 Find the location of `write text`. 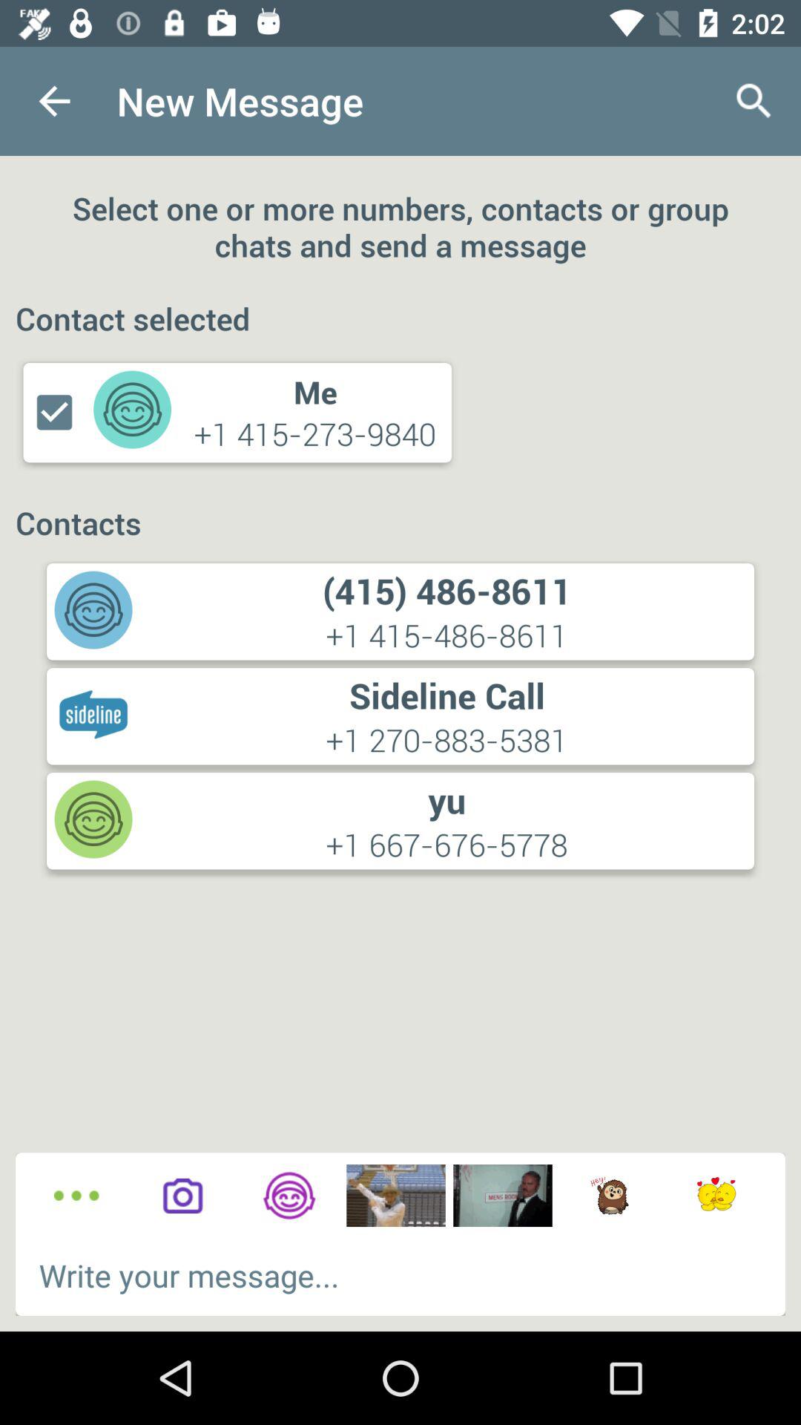

write text is located at coordinates (400, 1275).